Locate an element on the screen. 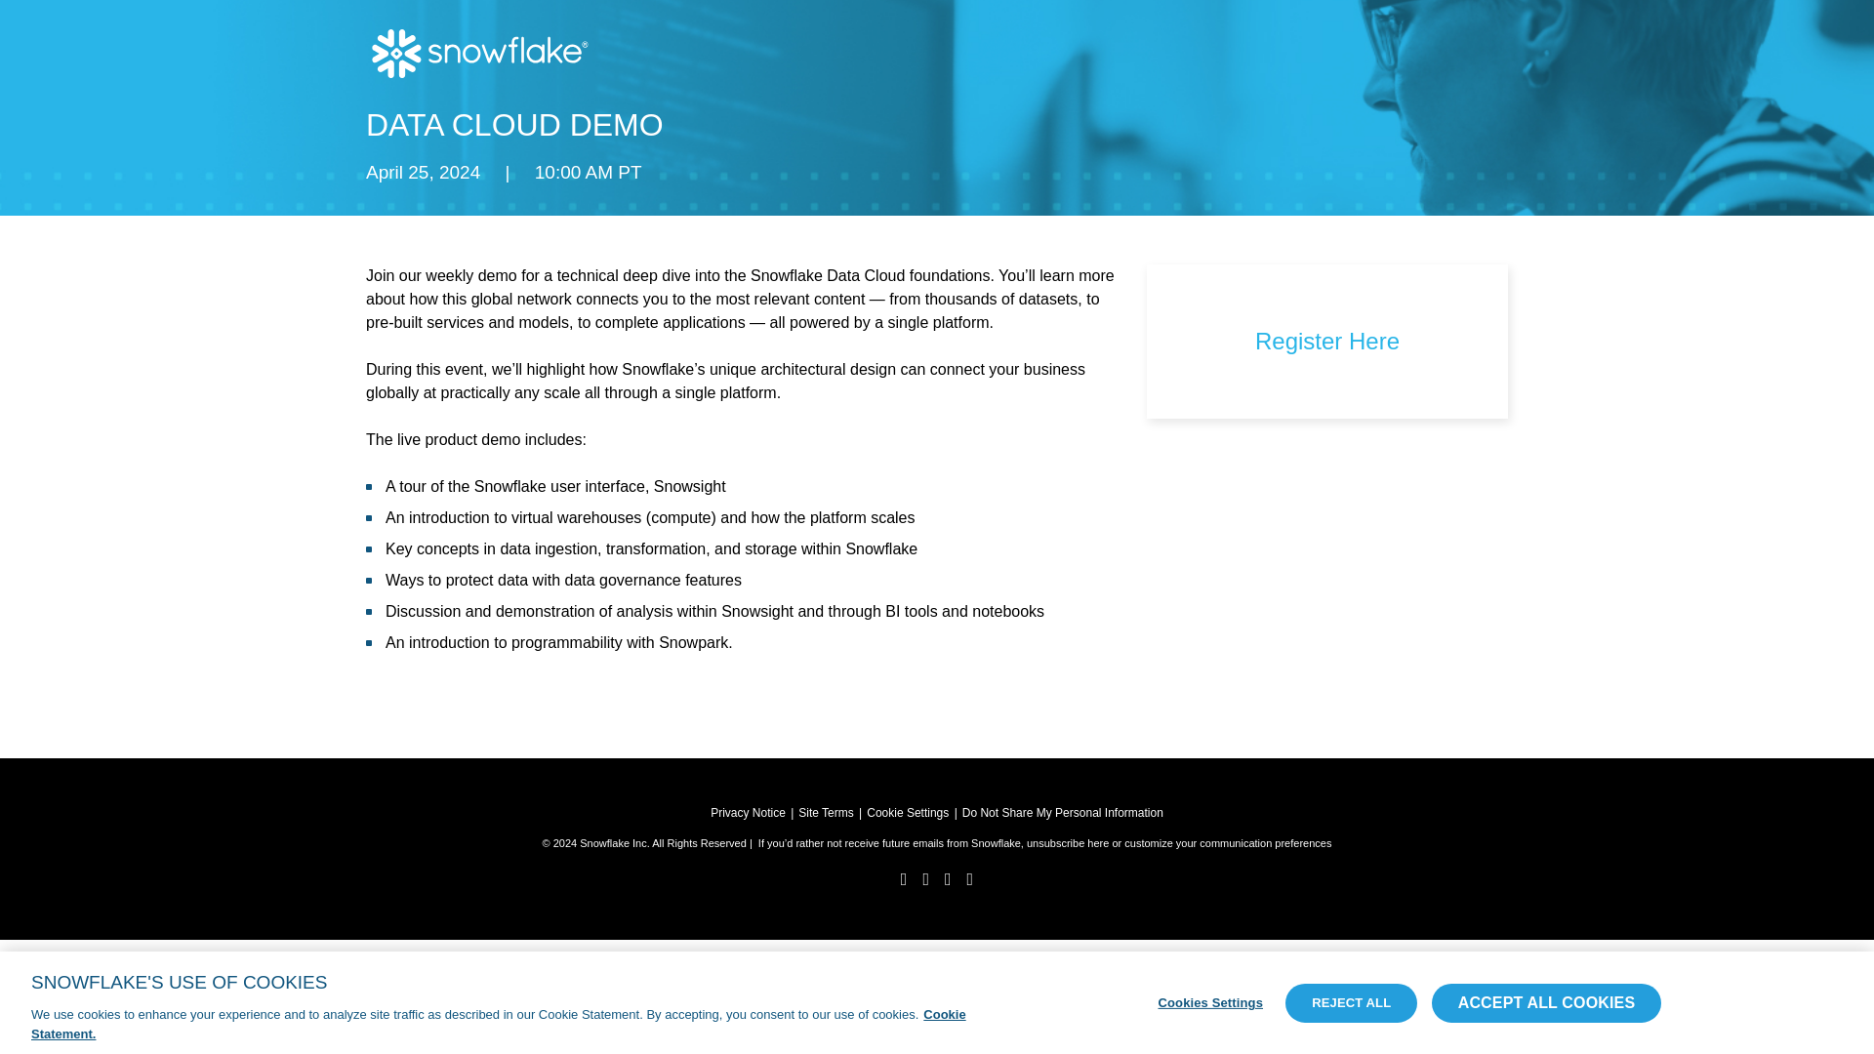 The width and height of the screenshot is (1874, 1054). Site Terms is located at coordinates (825, 813).